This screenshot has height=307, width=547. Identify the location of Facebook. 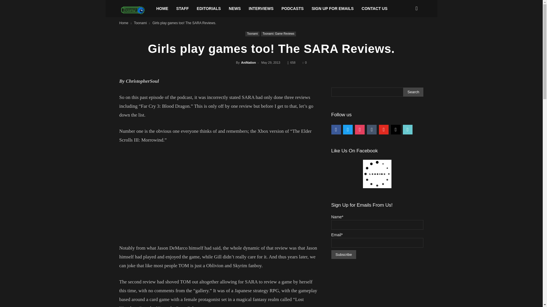
(336, 129).